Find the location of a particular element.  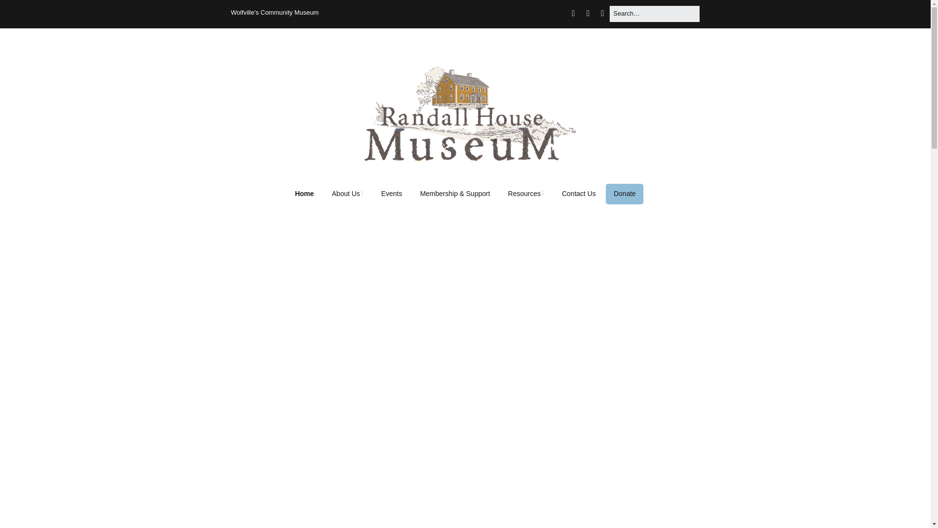

Resources is located at coordinates (526, 194).